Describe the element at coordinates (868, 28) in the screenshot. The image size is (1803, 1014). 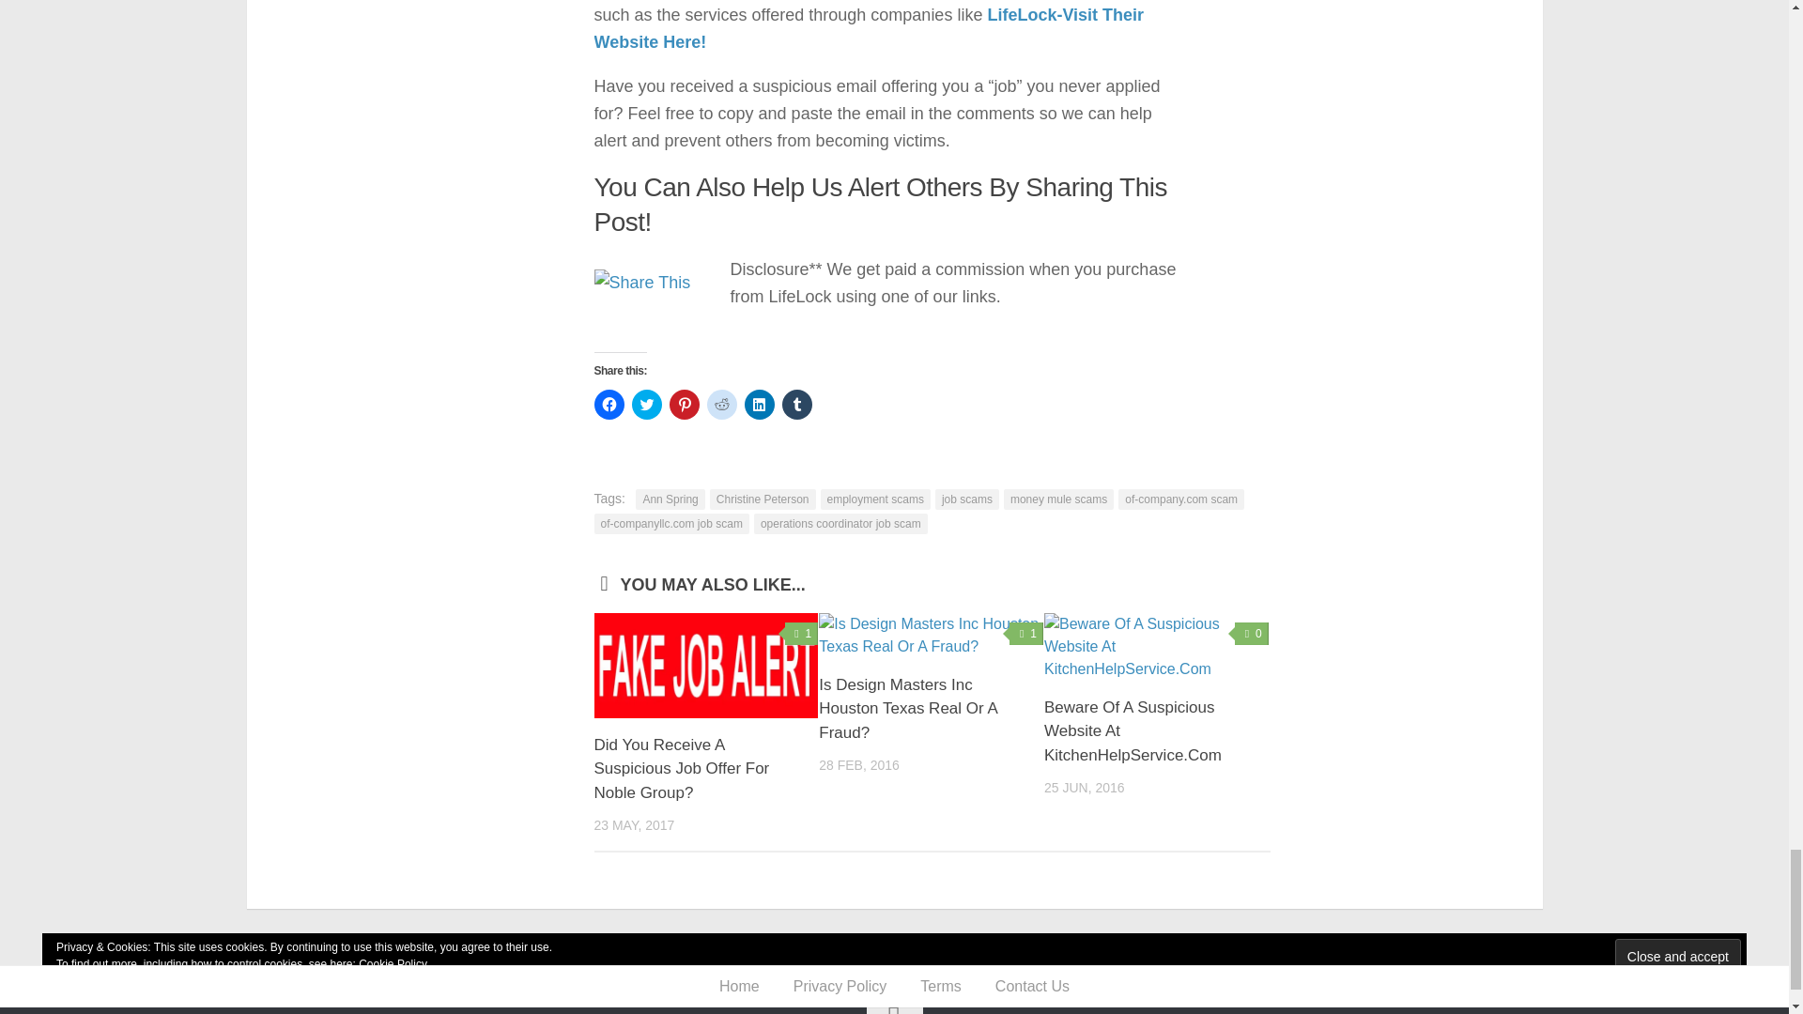
I see `LifeLock-Visit Their Website Here!` at that location.